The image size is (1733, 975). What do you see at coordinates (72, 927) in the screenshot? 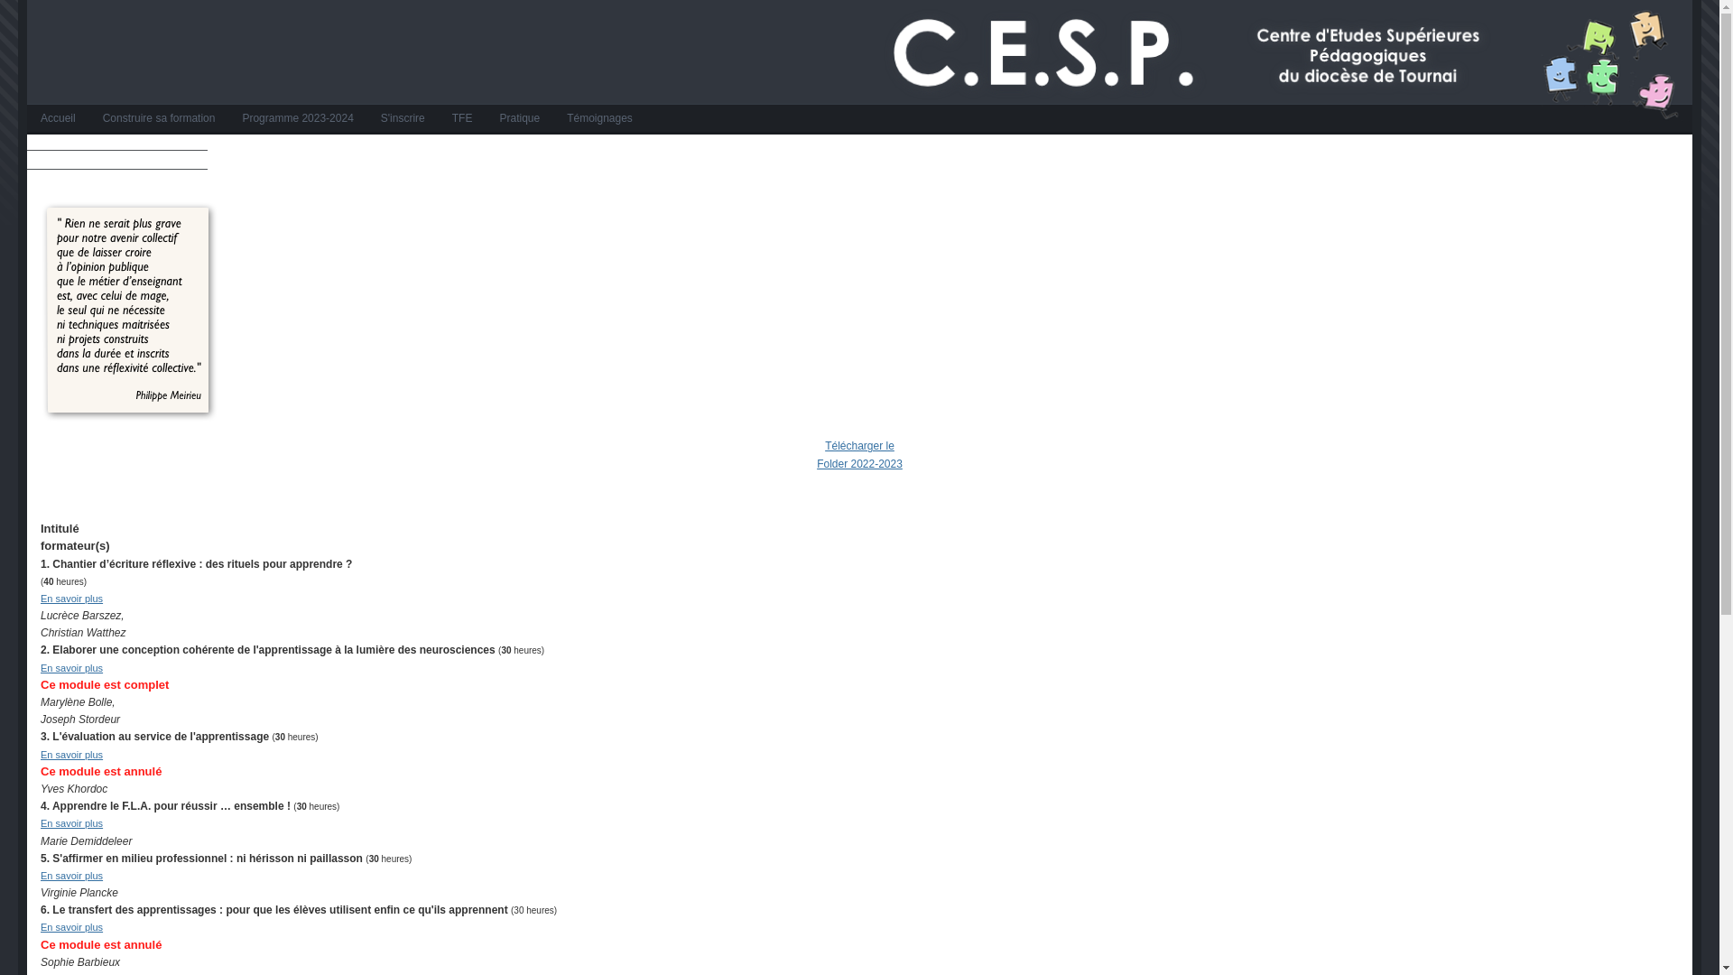
I see `En savoir plus` at bounding box center [72, 927].